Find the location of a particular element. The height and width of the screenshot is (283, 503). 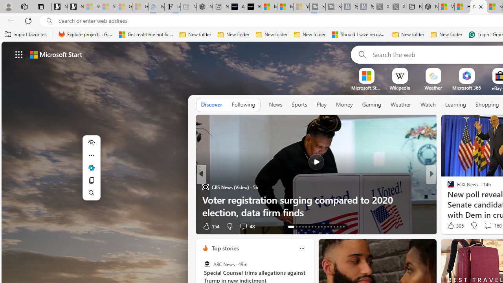

Microsoft Start Sports is located at coordinates (269, 7).